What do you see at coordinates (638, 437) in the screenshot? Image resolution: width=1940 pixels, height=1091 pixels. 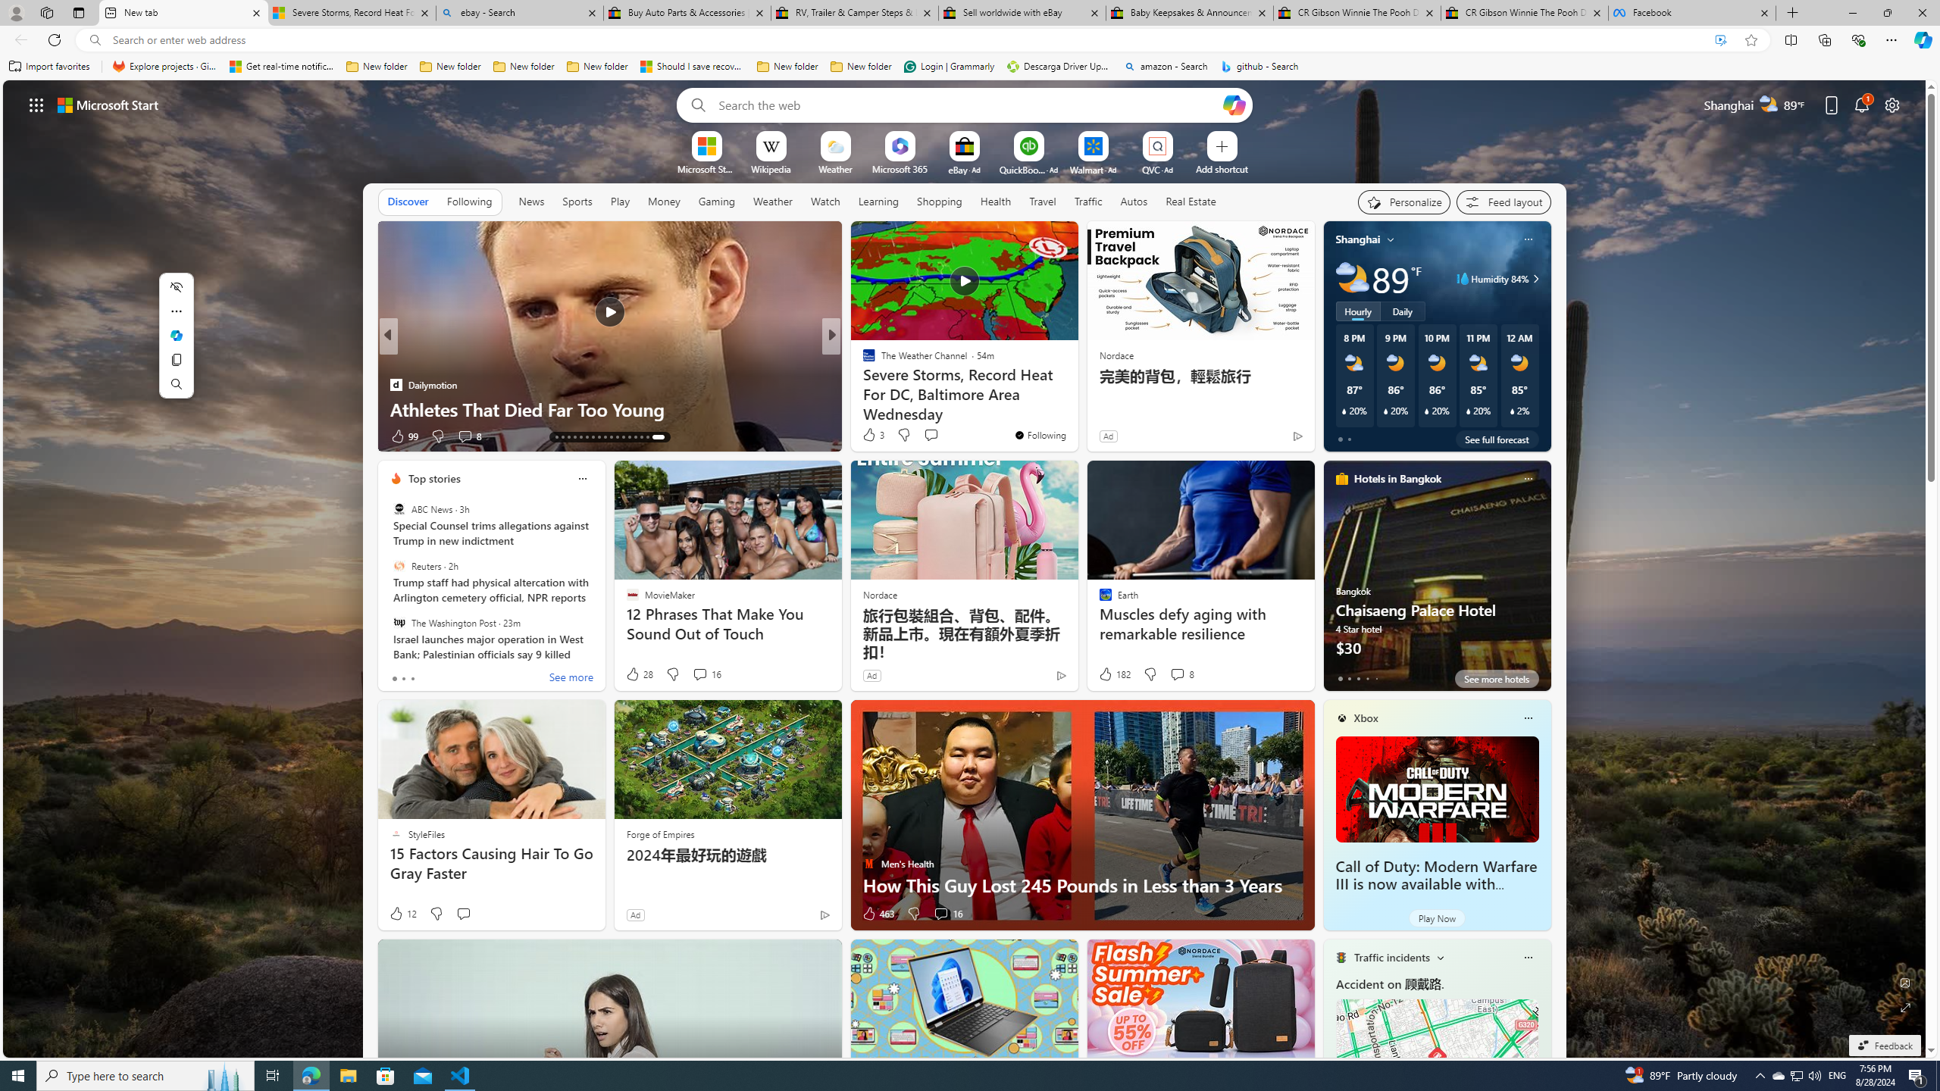 I see `AutomationID: tab-25` at bounding box center [638, 437].